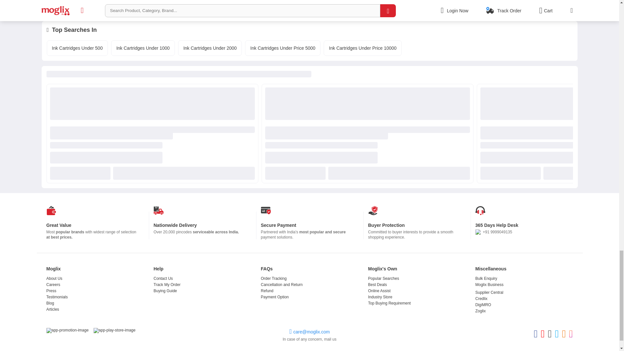 This screenshot has width=624, height=351. I want to click on Articles, so click(52, 309).